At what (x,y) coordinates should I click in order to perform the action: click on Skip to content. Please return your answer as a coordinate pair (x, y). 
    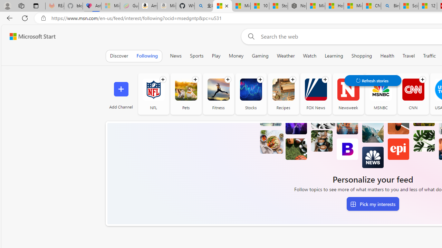
    Looking at the image, I should click on (30, 37).